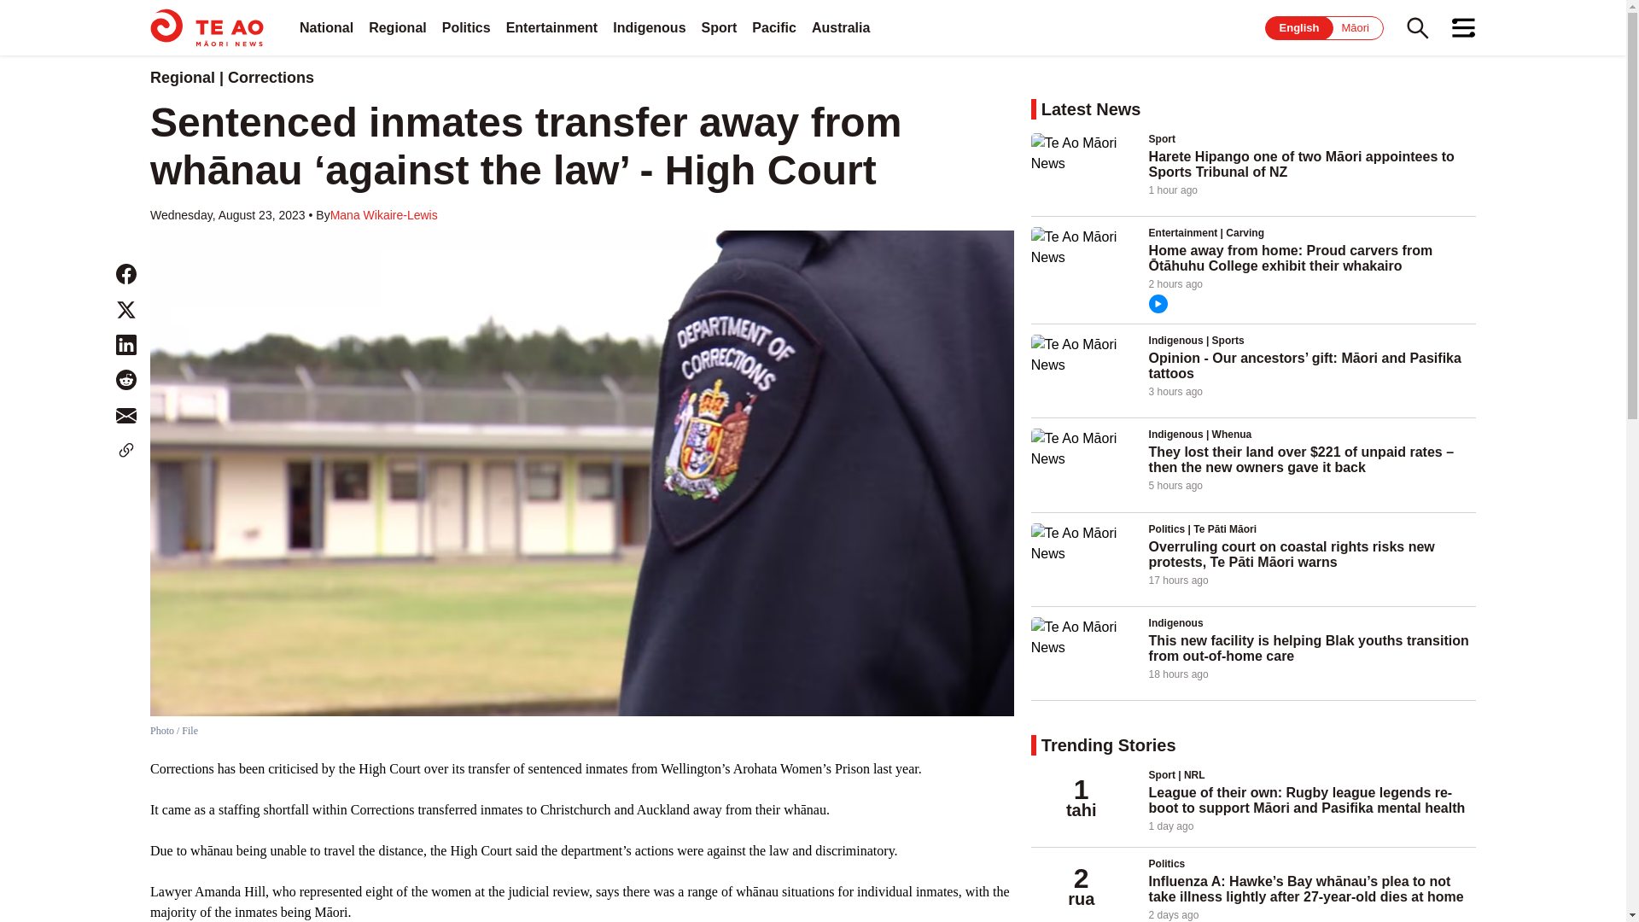  I want to click on Regional, so click(398, 27).